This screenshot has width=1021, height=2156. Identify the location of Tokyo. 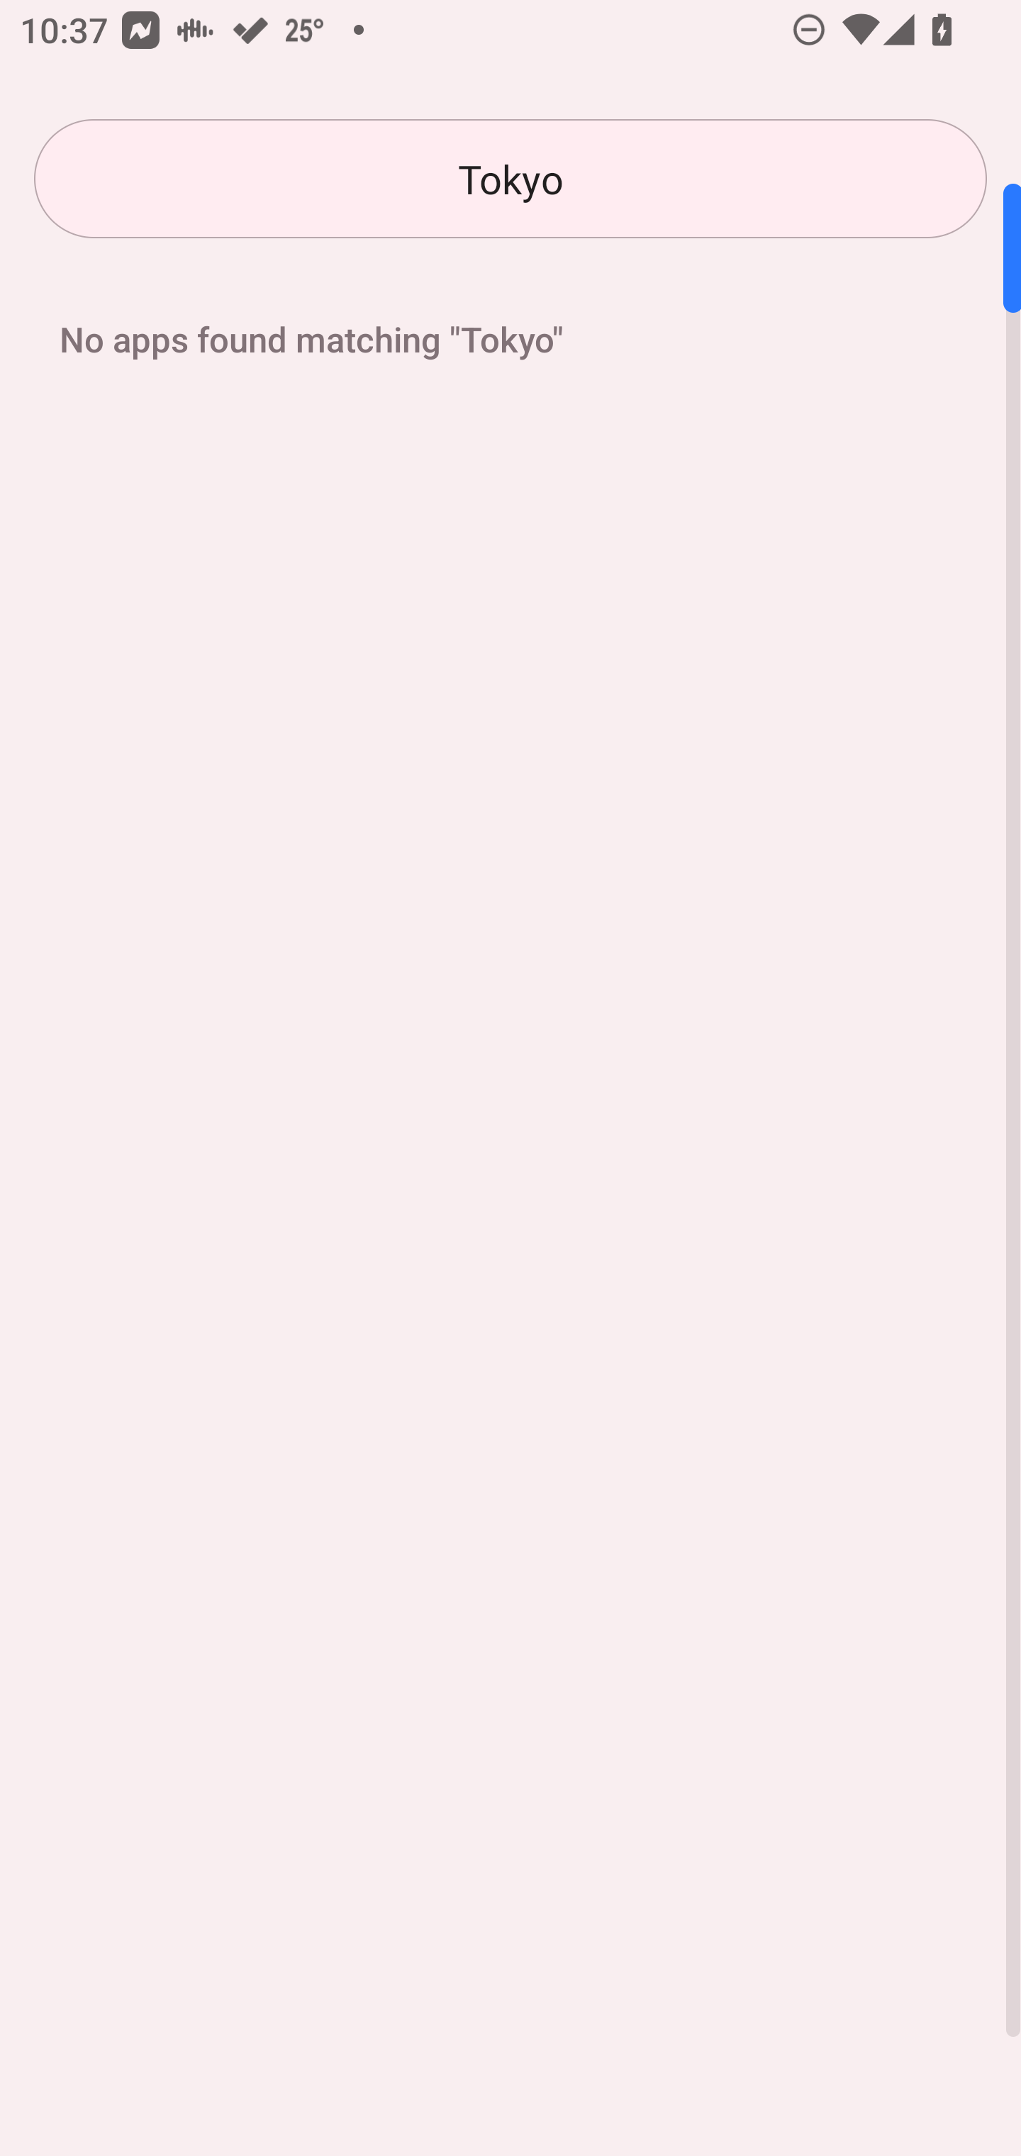
(510, 179).